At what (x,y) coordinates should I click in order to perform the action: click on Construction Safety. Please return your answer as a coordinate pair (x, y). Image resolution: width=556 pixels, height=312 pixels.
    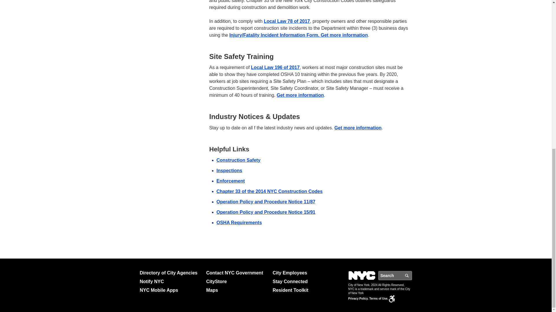
    Looking at the image, I should click on (239, 160).